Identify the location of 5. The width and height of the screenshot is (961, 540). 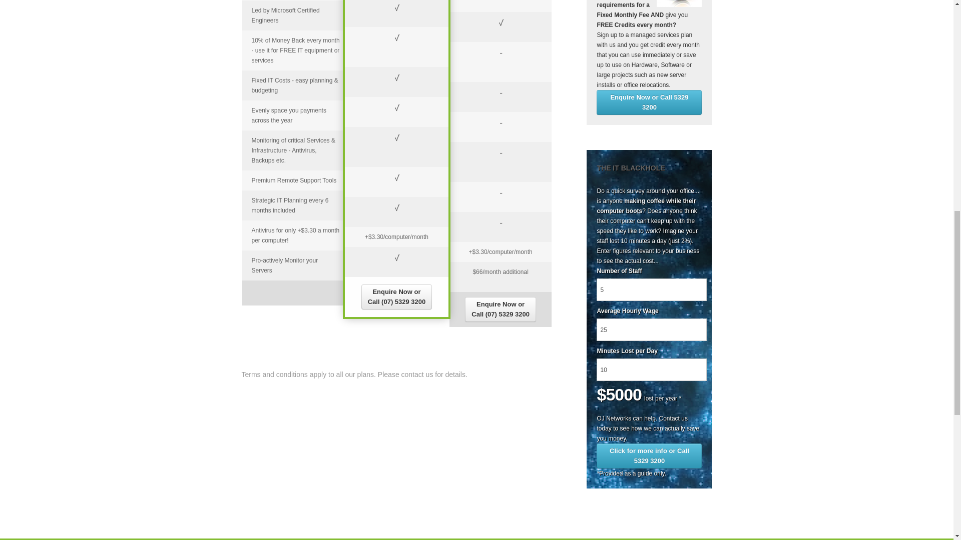
(652, 289).